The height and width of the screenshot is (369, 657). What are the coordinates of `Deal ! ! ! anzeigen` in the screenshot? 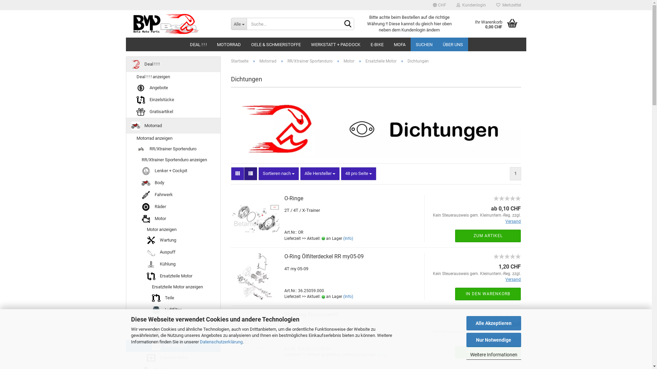 It's located at (173, 77).